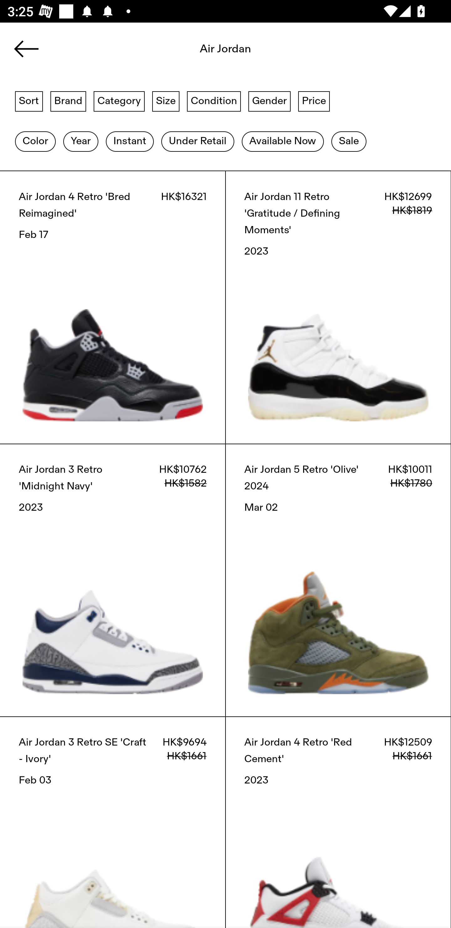  Describe the element at coordinates (166, 101) in the screenshot. I see `Size` at that location.